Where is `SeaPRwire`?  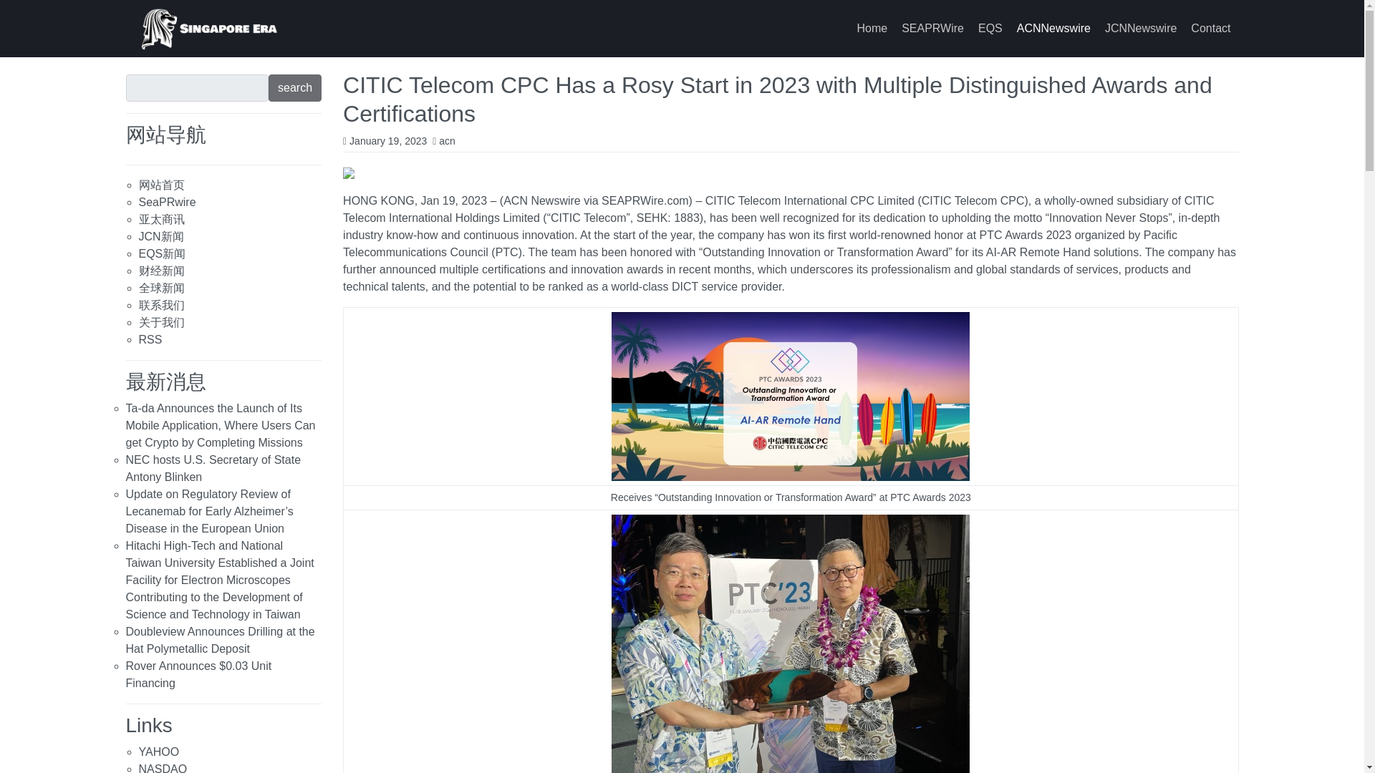
SeaPRwire is located at coordinates (168, 202).